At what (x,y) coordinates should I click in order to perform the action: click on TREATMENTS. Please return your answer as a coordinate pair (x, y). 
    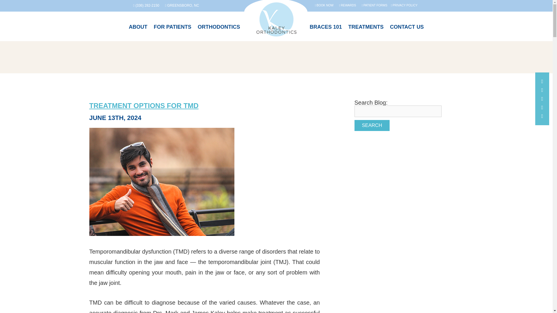
    Looking at the image, I should click on (366, 31).